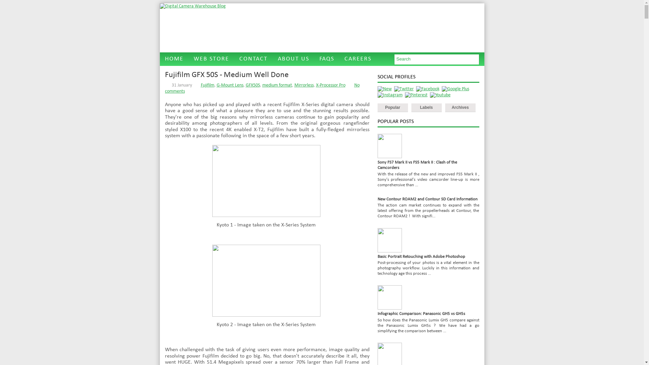 This screenshot has width=649, height=365. Describe the element at coordinates (331, 85) in the screenshot. I see `X-Processor Pro` at that location.